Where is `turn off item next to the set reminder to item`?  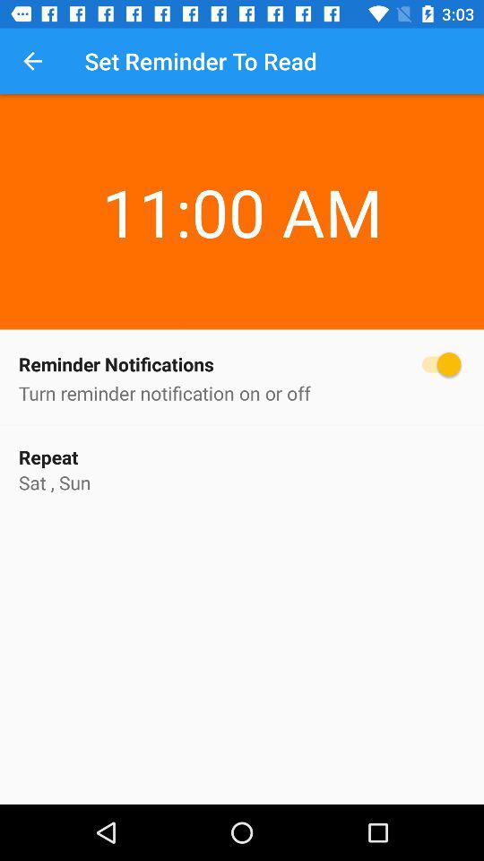
turn off item next to the set reminder to item is located at coordinates (32, 61).